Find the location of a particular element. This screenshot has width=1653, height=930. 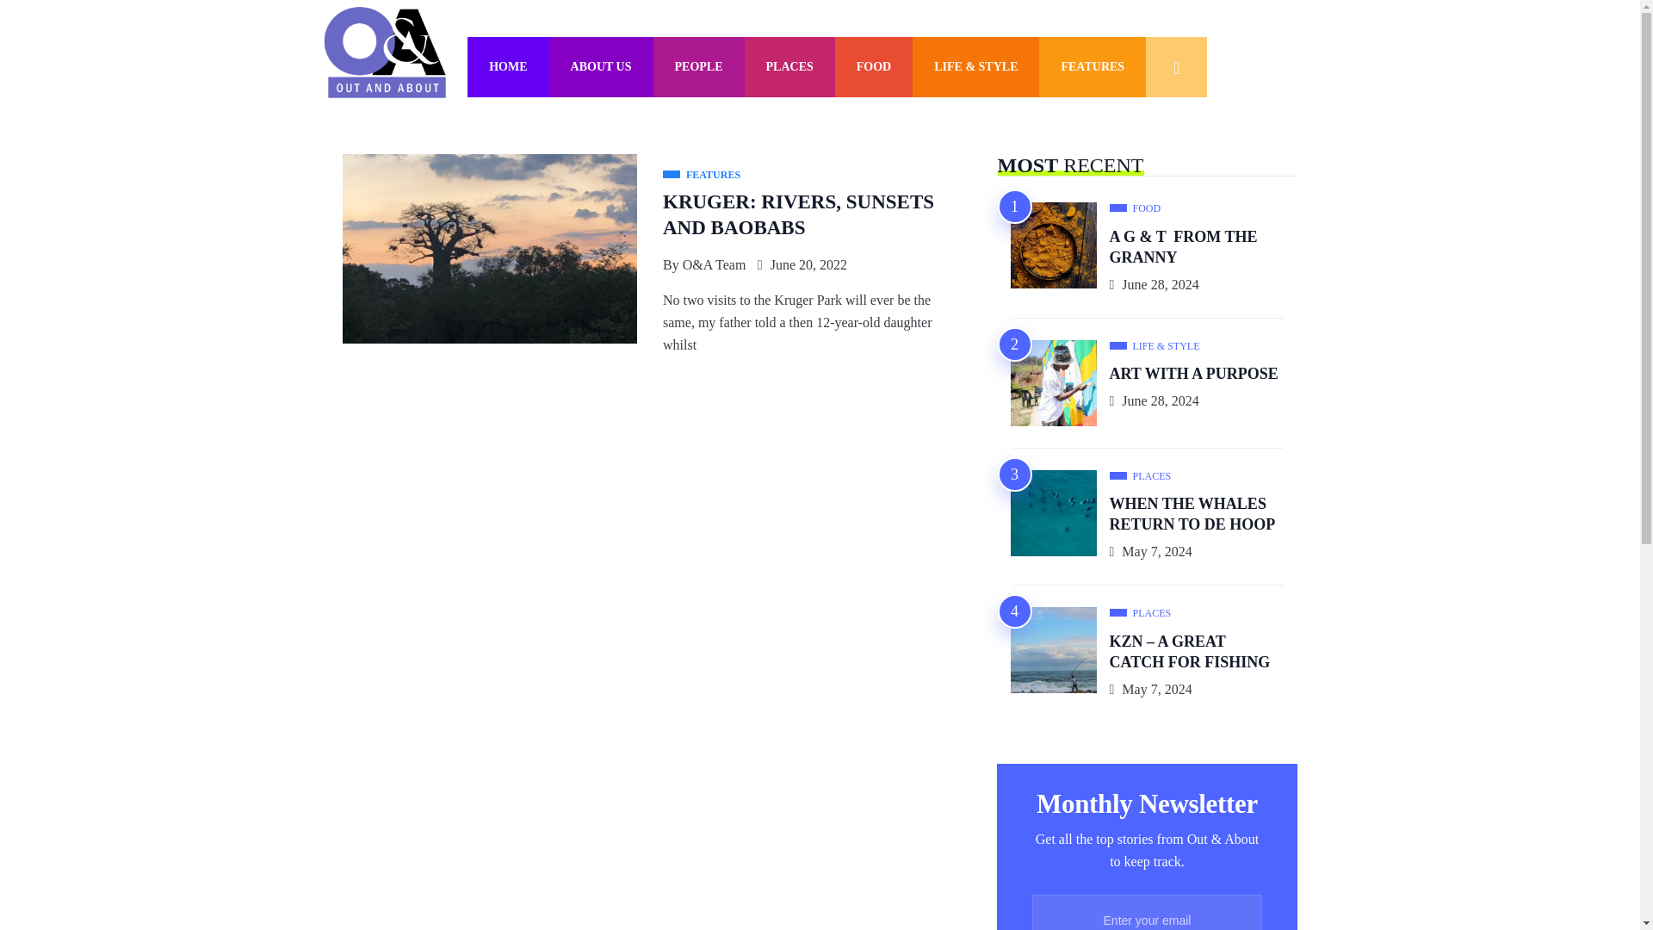

PLACES is located at coordinates (1140, 476).